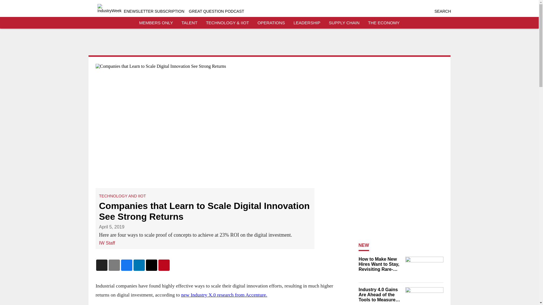 The image size is (543, 305). What do you see at coordinates (122, 196) in the screenshot?
I see `TECHNOLOGY AND IIOT` at bounding box center [122, 196].